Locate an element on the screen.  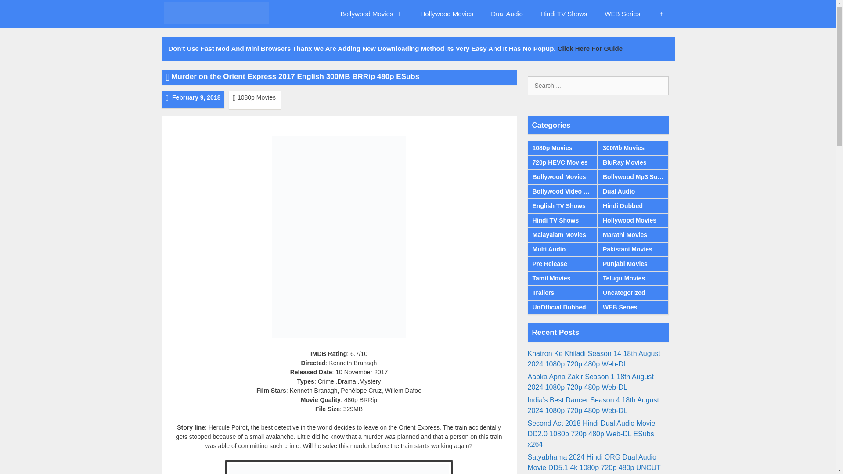
Search for: is located at coordinates (598, 86).